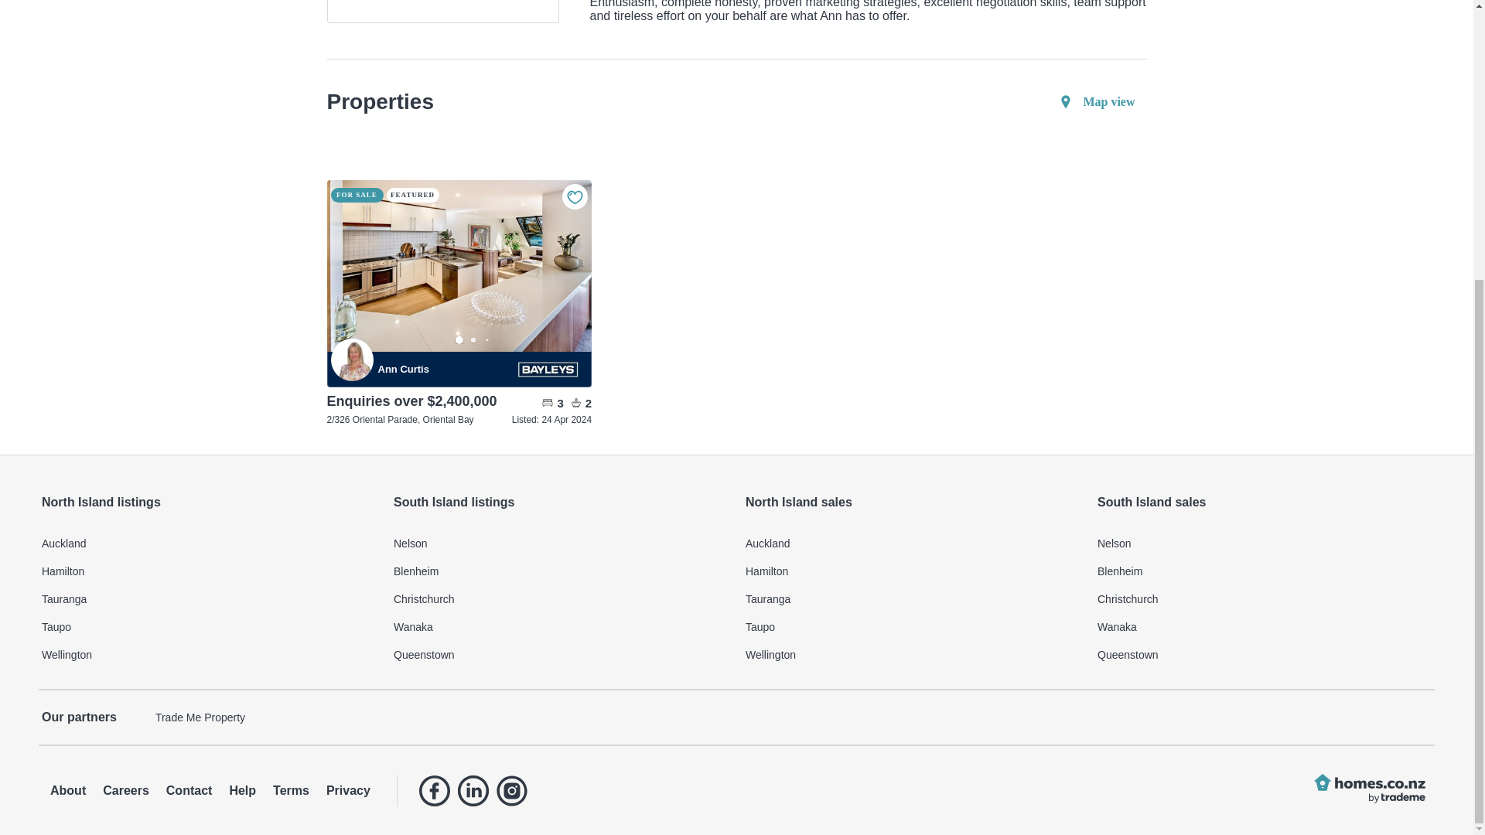 This screenshot has width=1485, height=835. I want to click on Wellington, so click(208, 655).